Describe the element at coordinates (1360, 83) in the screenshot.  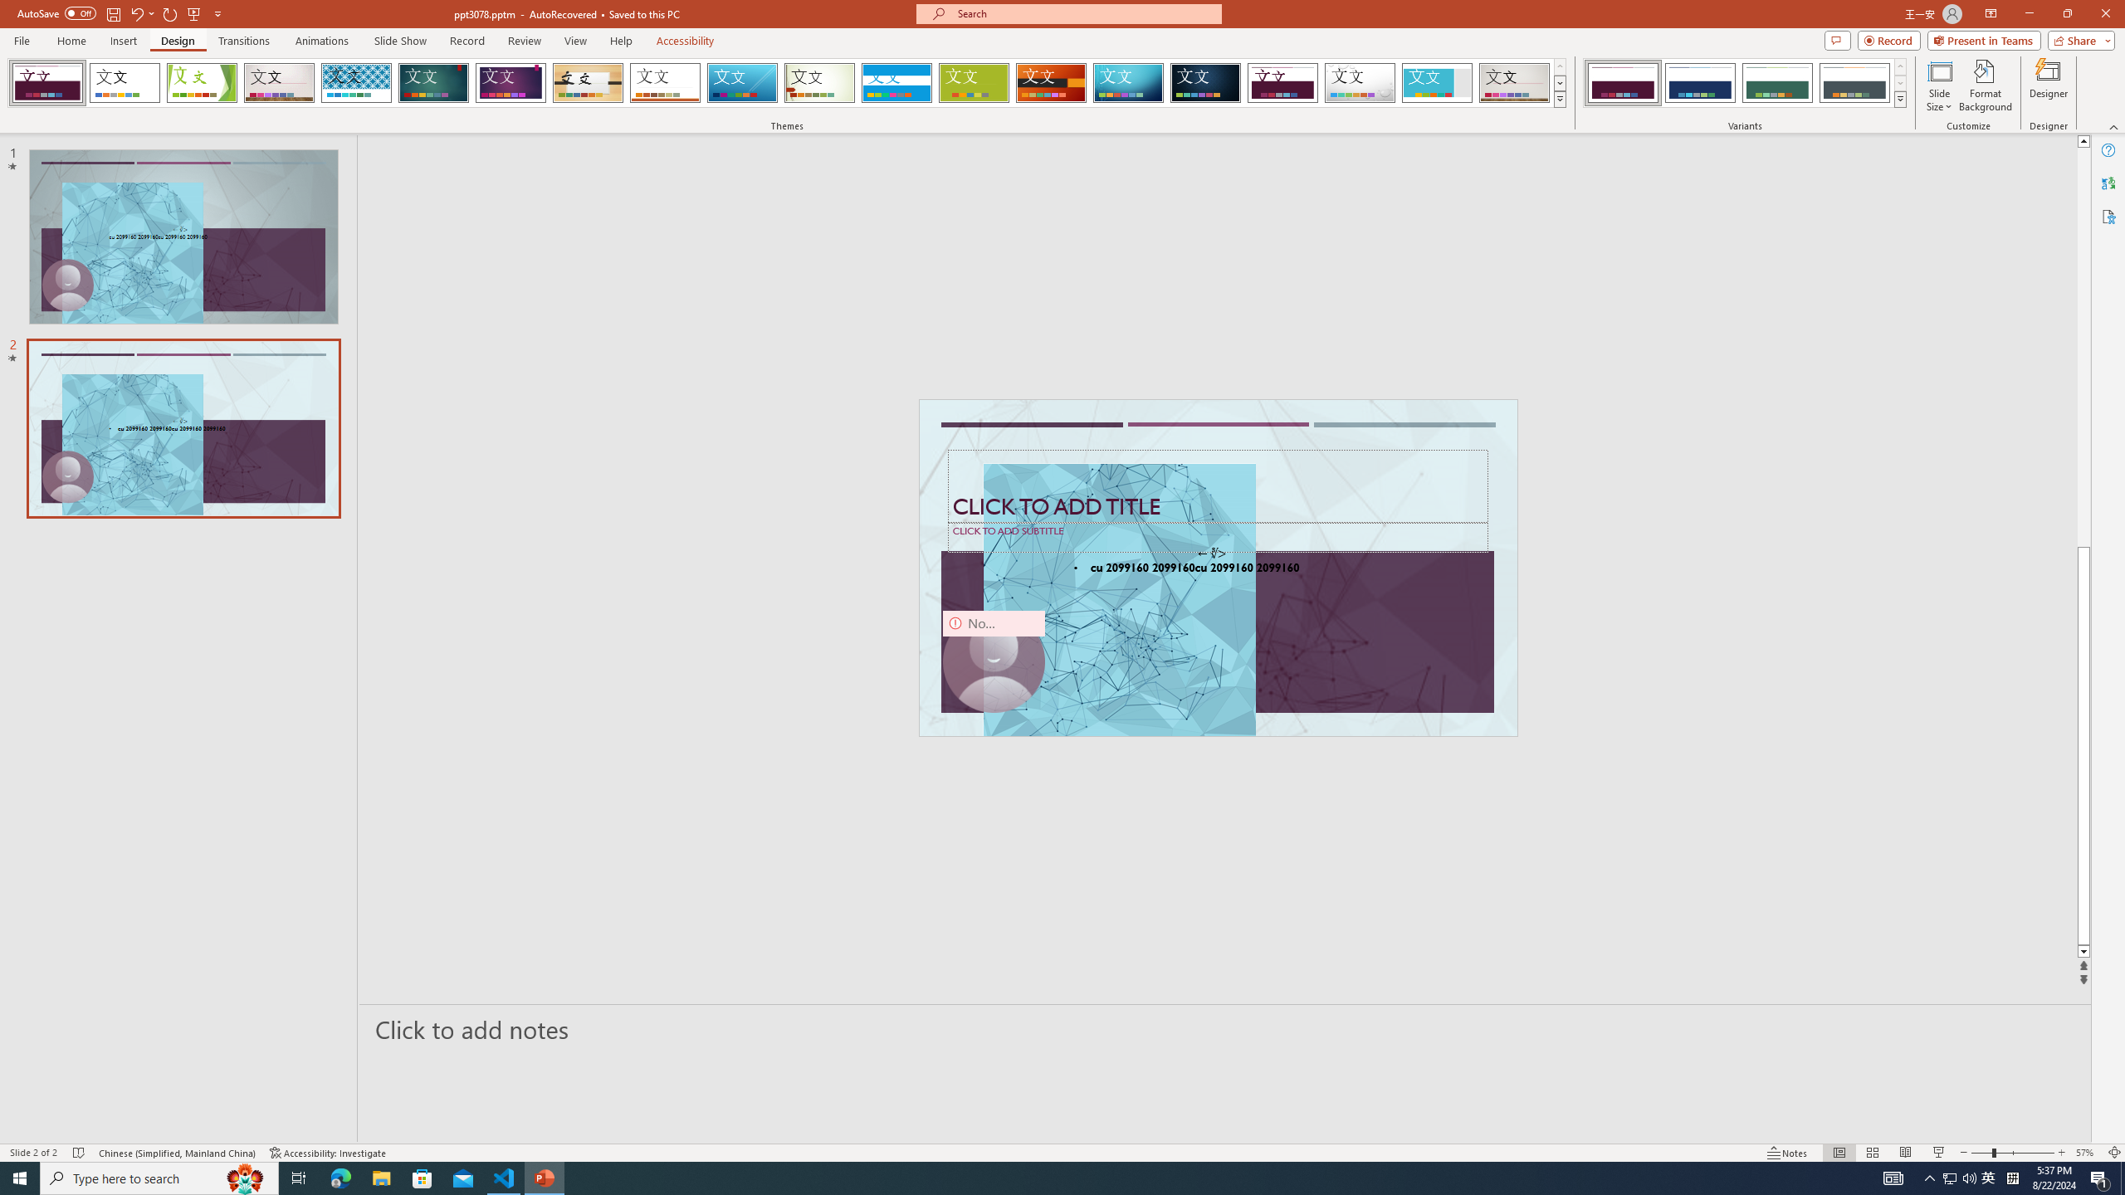
I see `Droplet` at that location.